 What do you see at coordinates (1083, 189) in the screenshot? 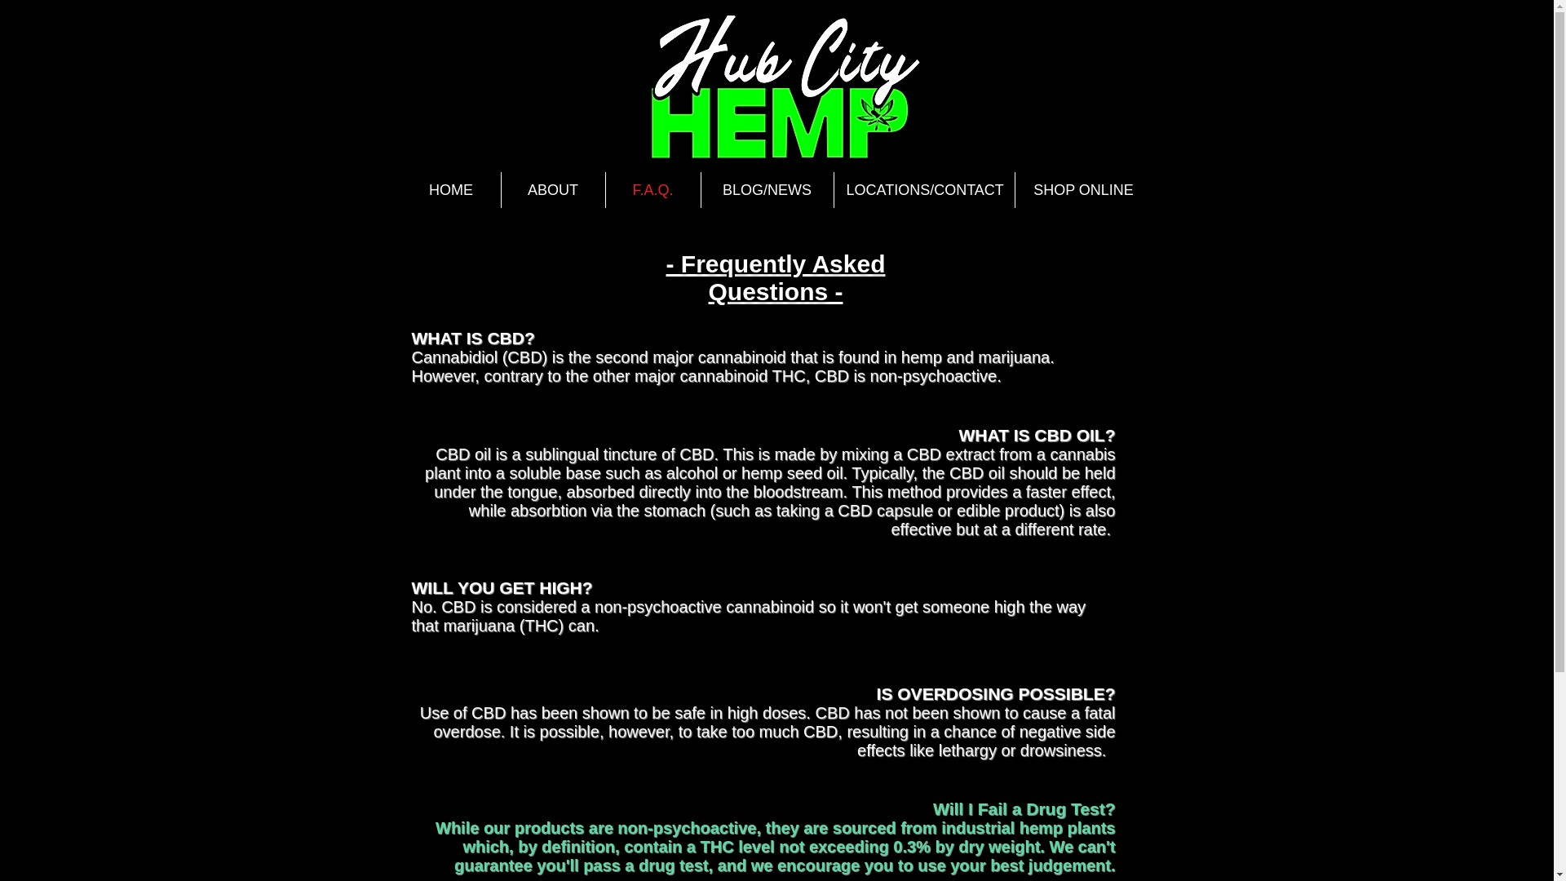
I see `SHOP ONLINE` at bounding box center [1083, 189].